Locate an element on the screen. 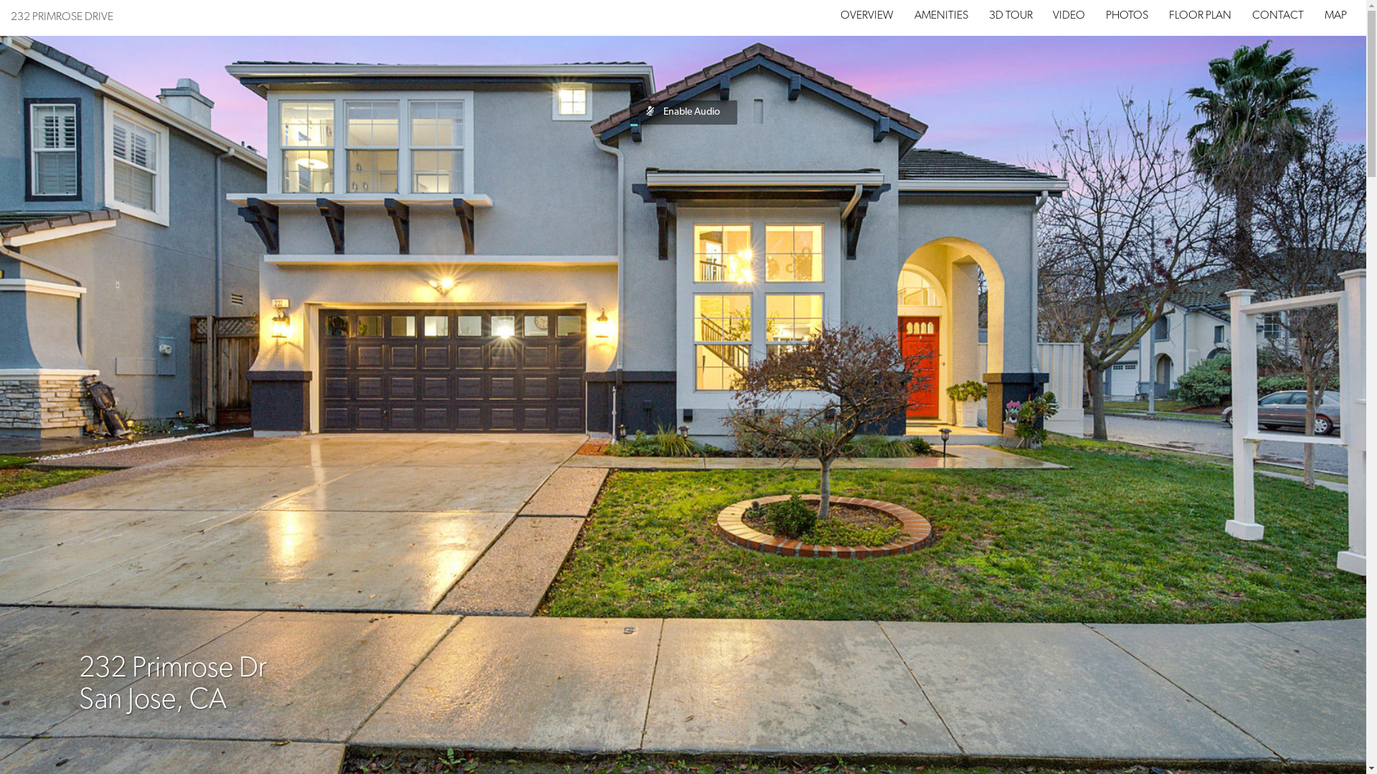  PHOTOS is located at coordinates (1127, 16).